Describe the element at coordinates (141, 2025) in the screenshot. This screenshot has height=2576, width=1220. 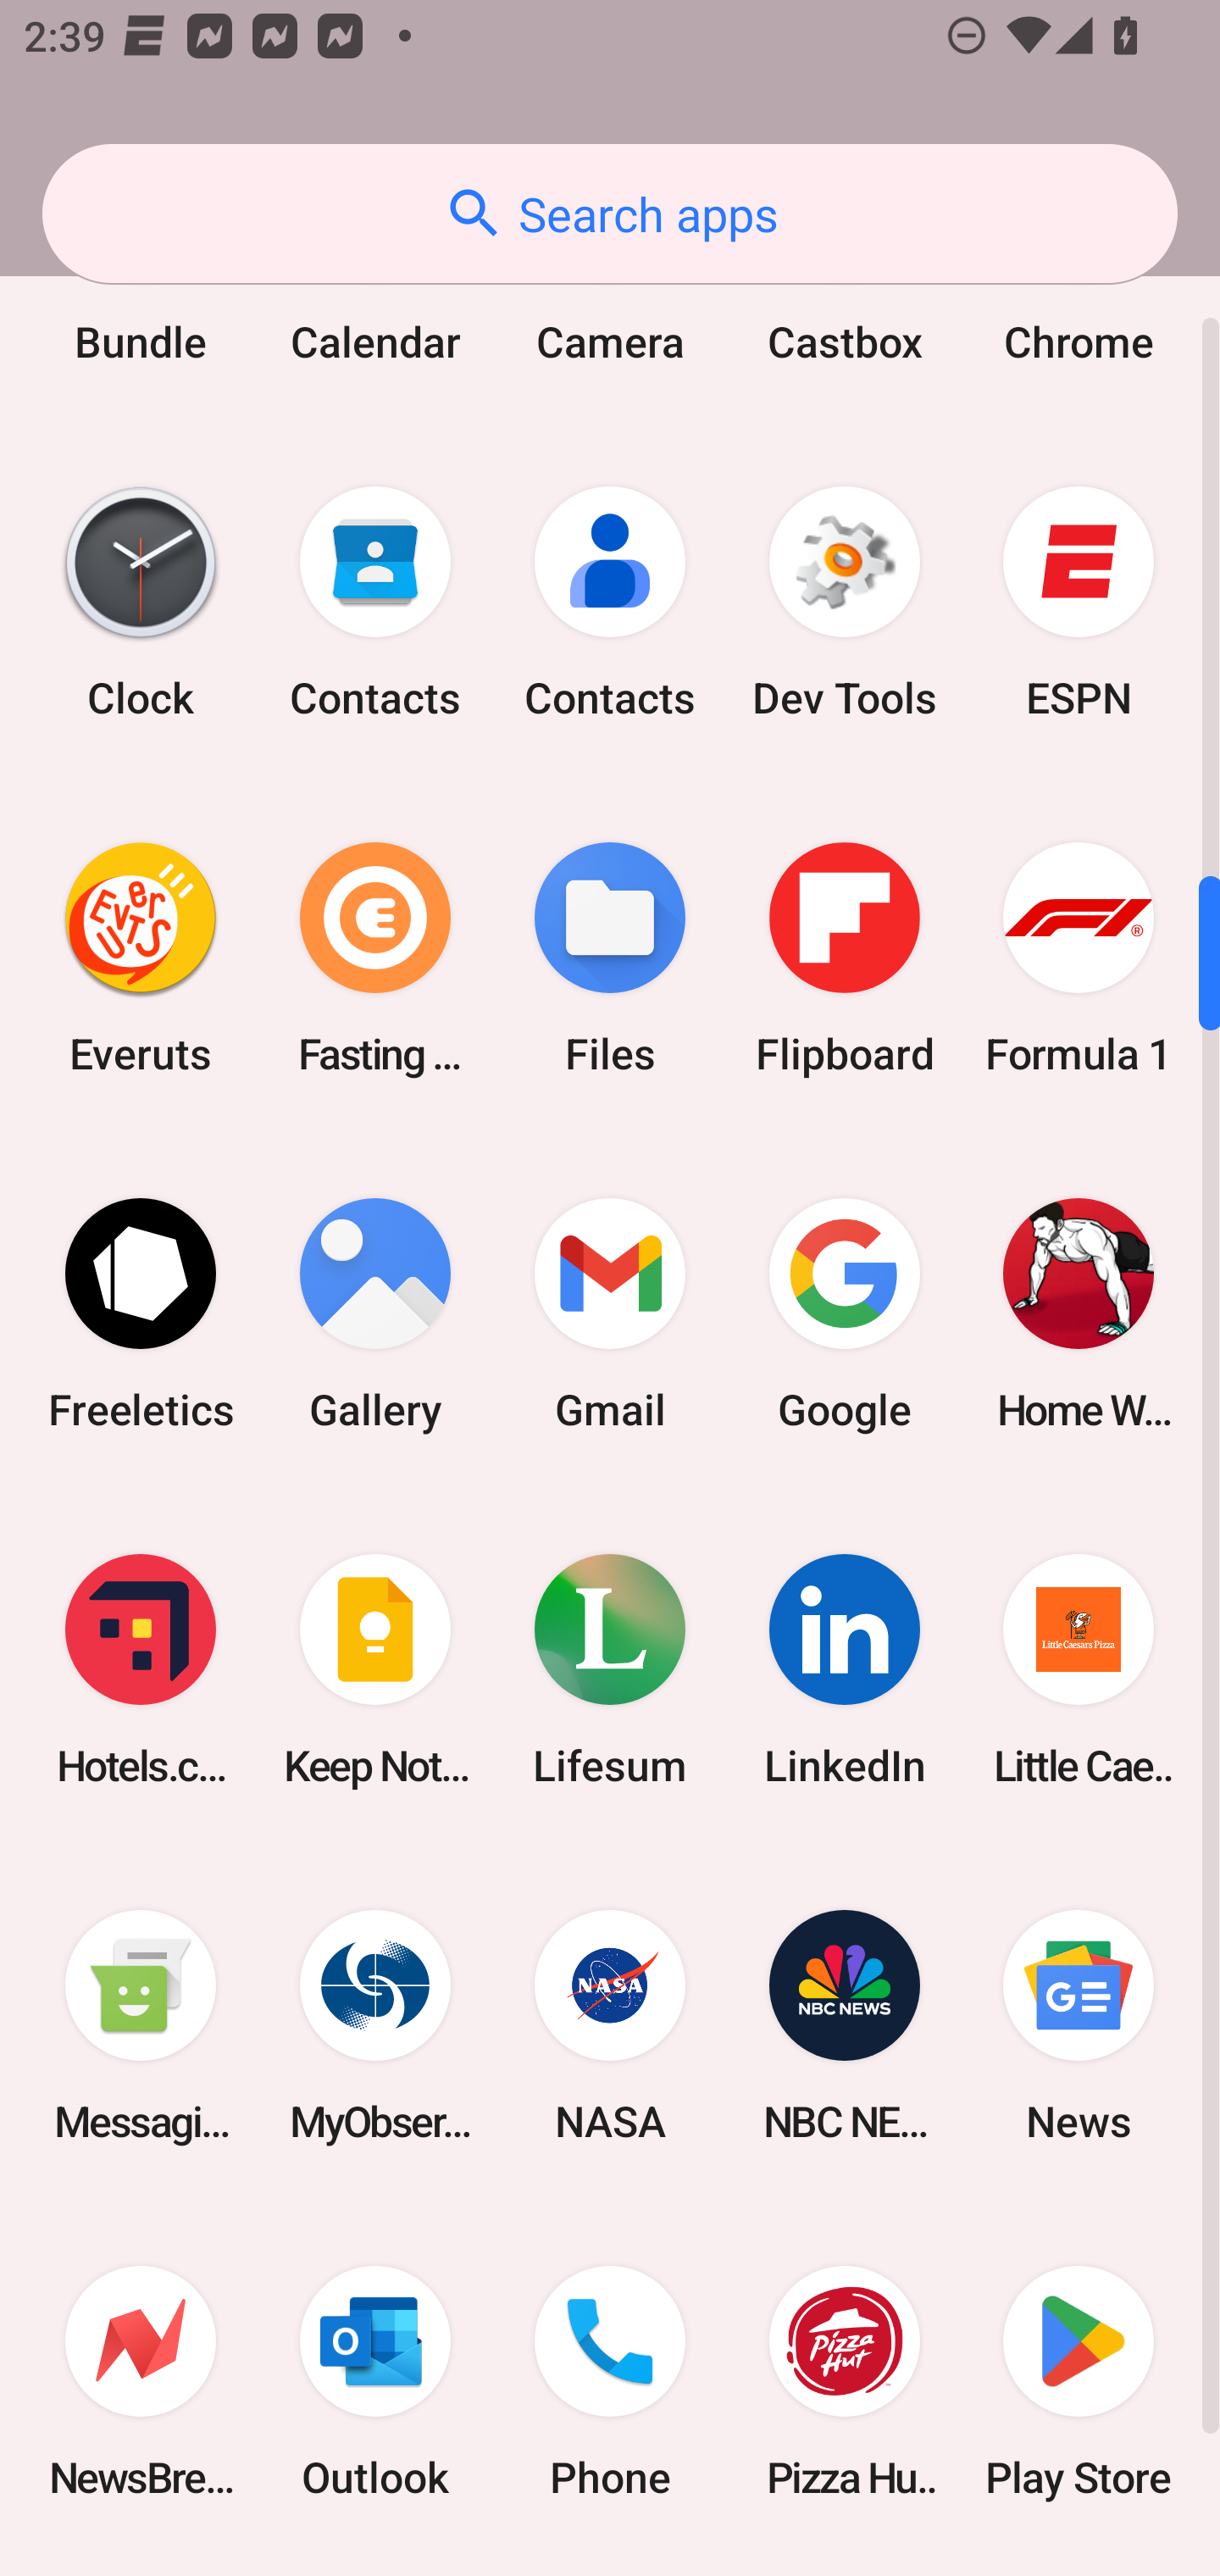
I see `Messaging` at that location.